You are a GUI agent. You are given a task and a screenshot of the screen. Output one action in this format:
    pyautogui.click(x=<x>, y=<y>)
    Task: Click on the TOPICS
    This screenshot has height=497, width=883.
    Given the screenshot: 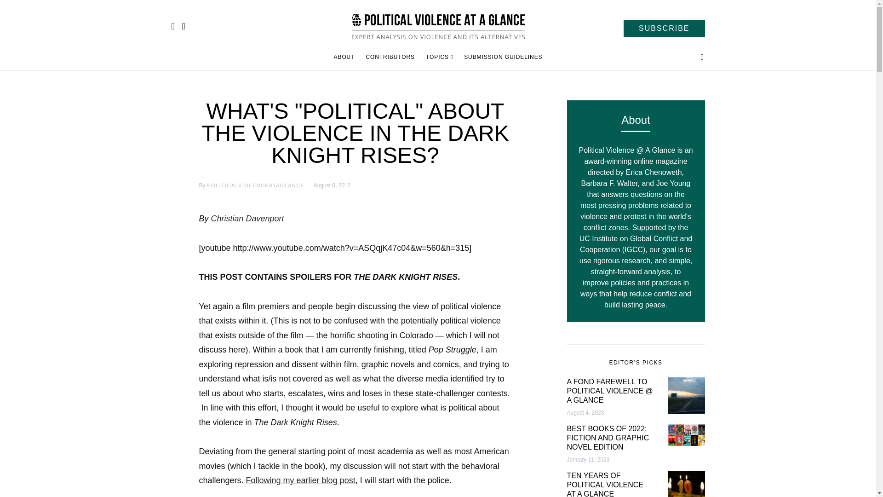 What is the action you would take?
    pyautogui.click(x=439, y=57)
    